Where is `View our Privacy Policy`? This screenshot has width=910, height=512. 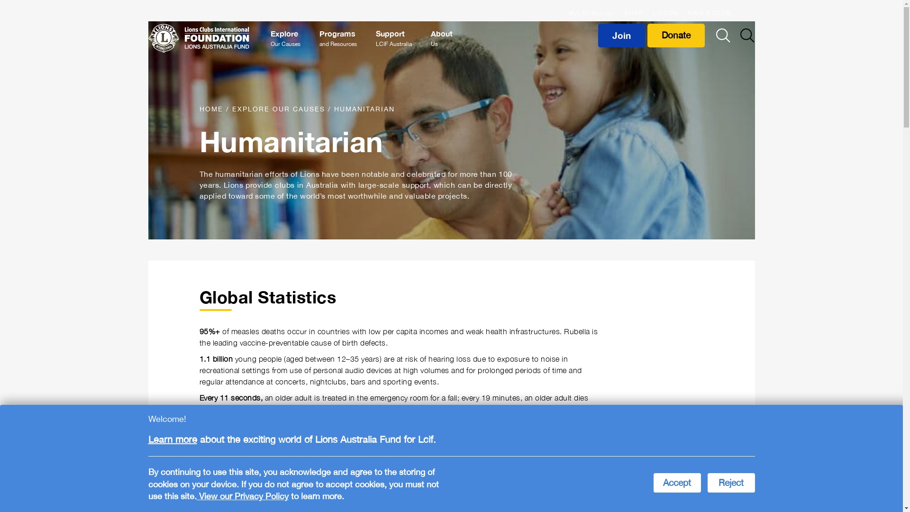 View our Privacy Policy is located at coordinates (242, 496).